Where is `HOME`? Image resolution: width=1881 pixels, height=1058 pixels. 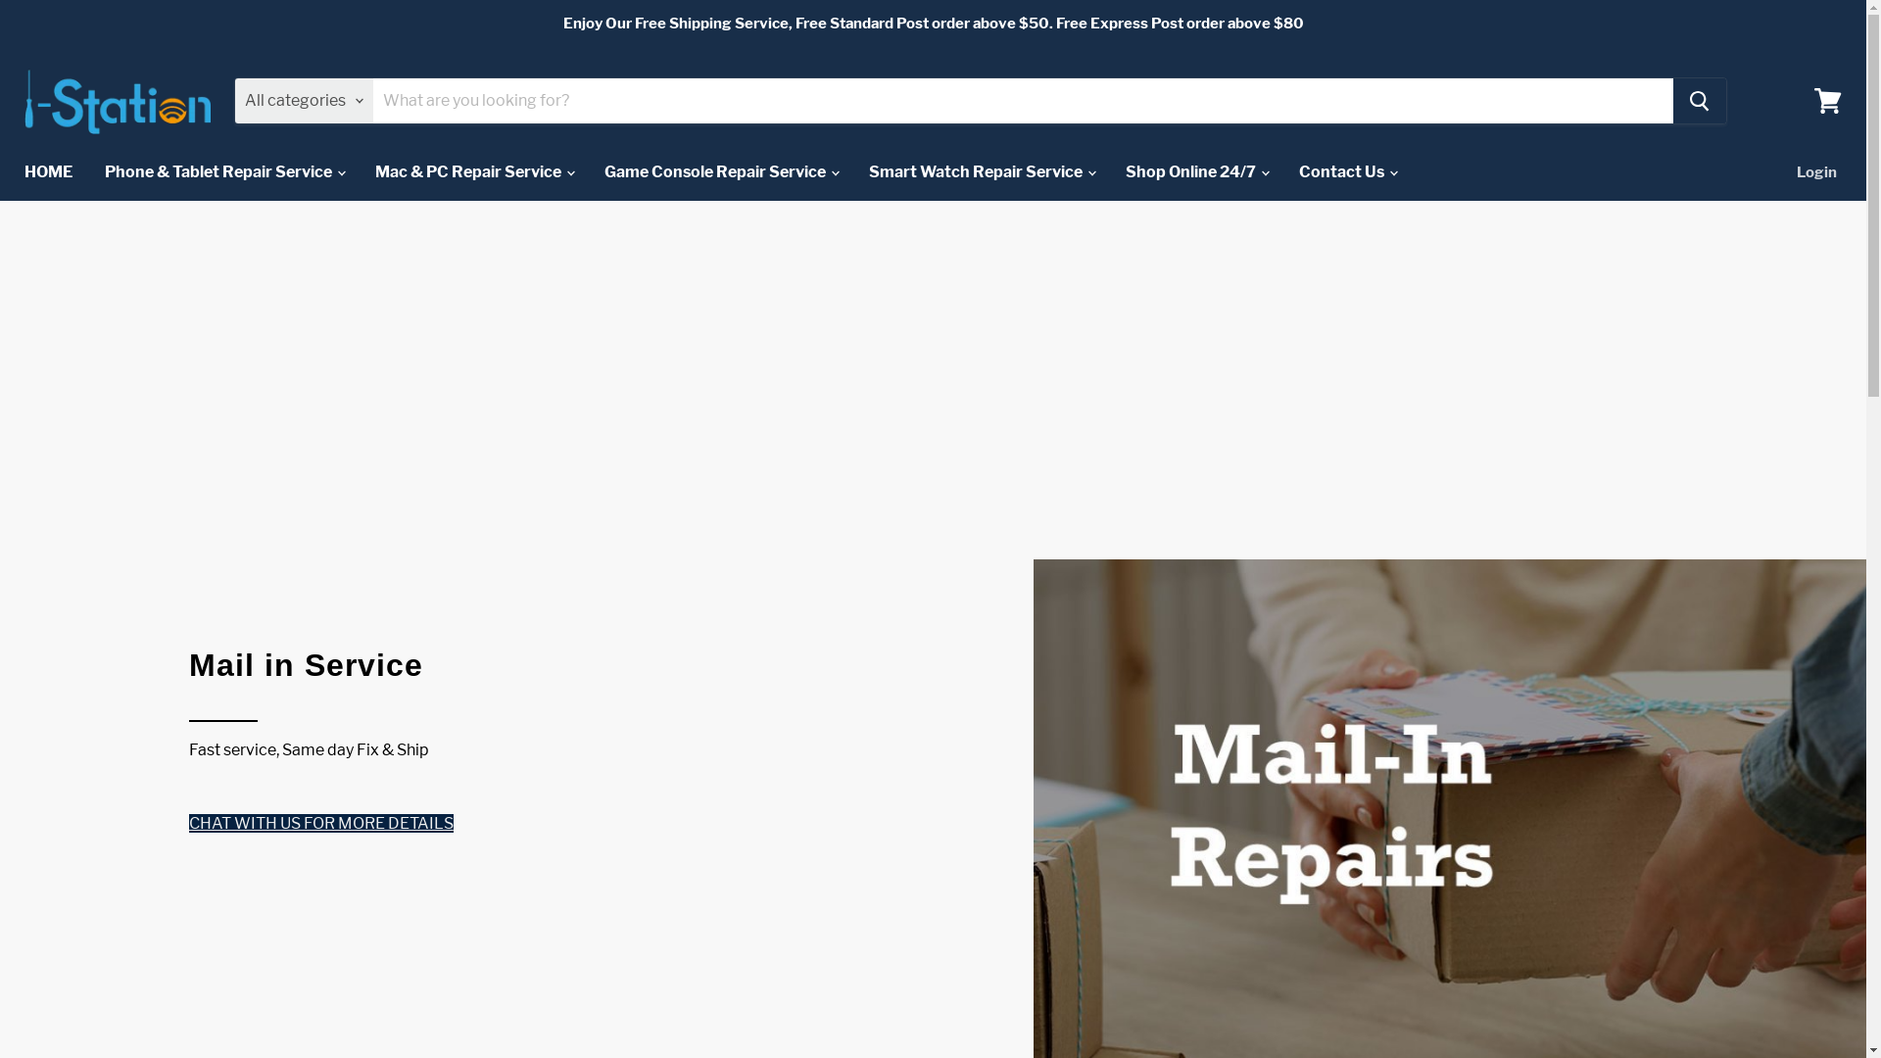 HOME is located at coordinates (49, 172).